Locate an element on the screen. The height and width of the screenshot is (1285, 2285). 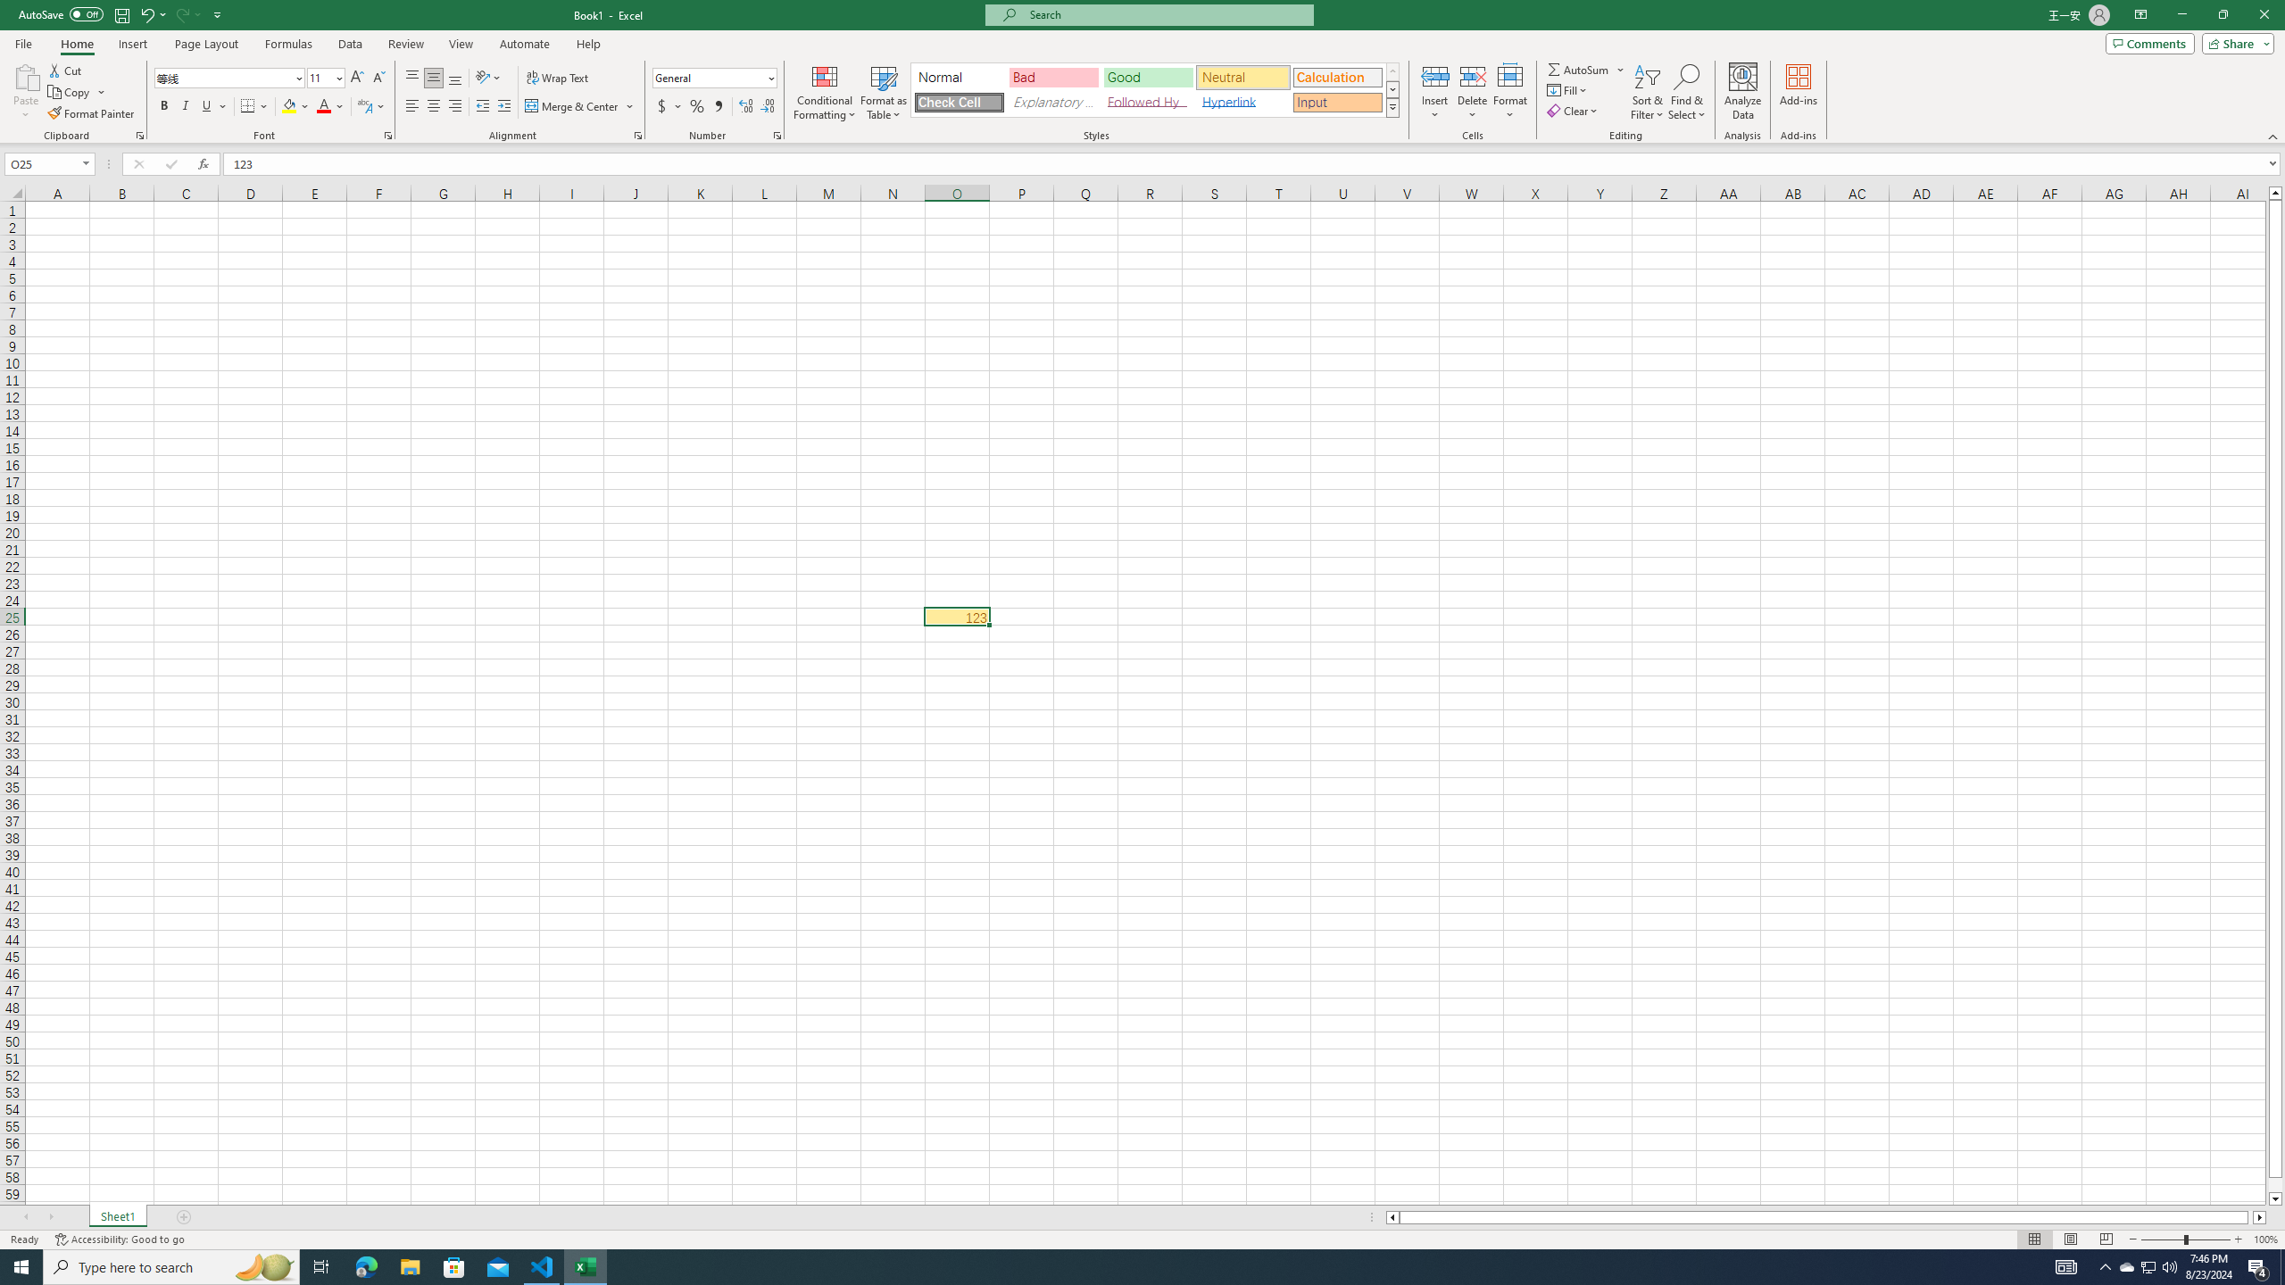
Neutral is located at coordinates (1242, 77).